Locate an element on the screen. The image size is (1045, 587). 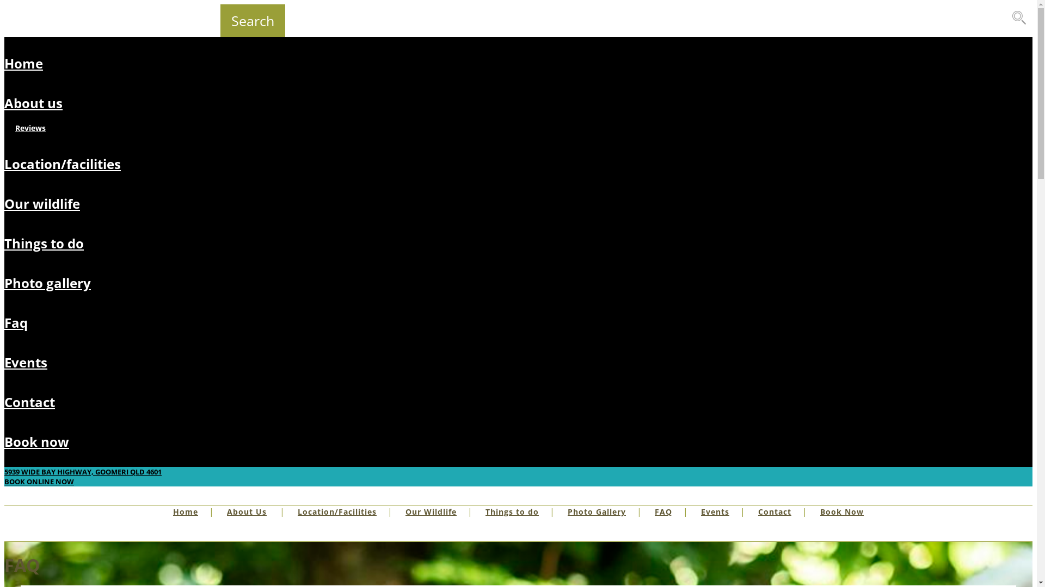
reviews is located at coordinates (30, 128).